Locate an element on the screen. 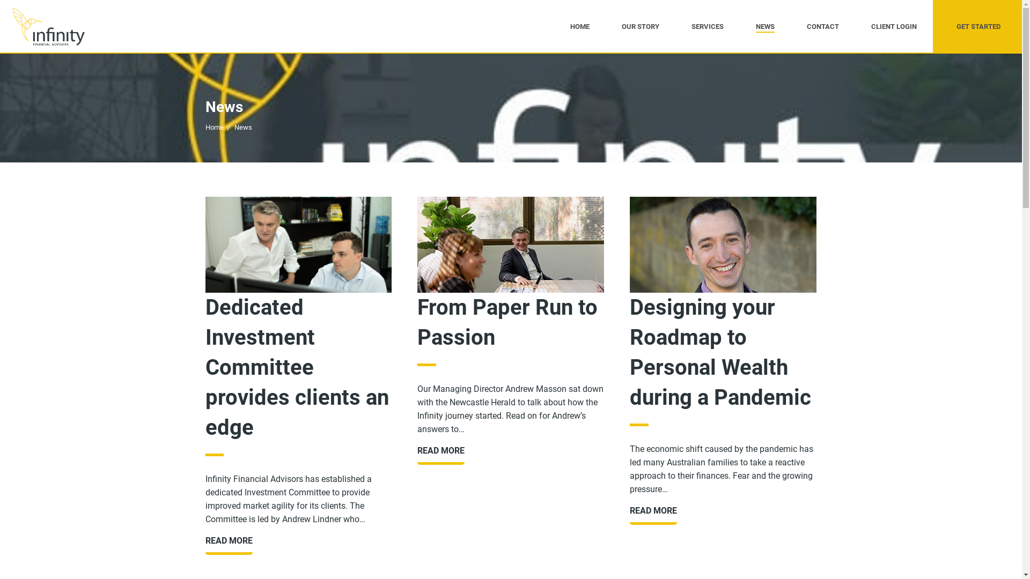 This screenshot has height=579, width=1030. READ MORE is located at coordinates (229, 540).